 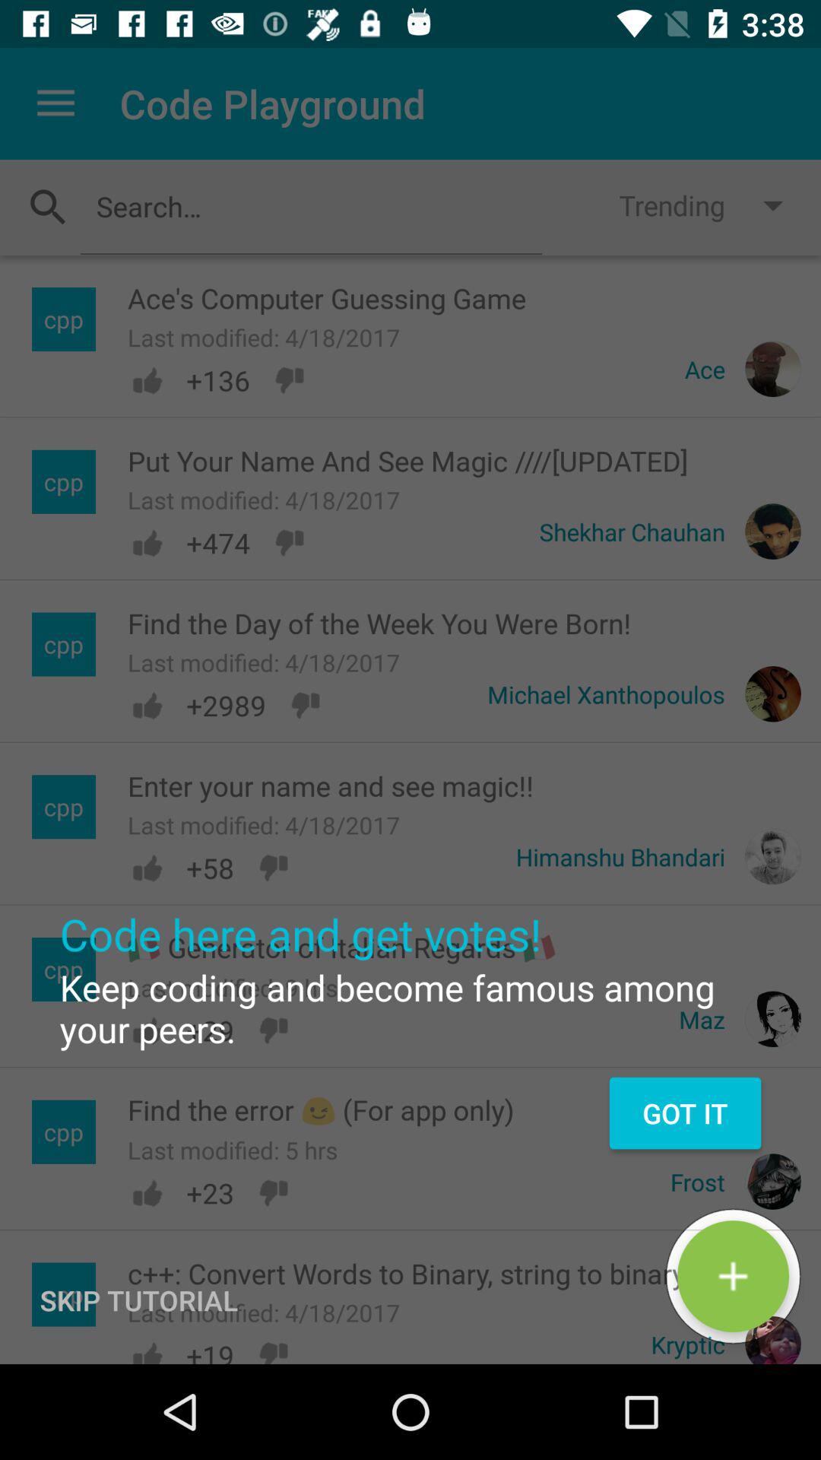 I want to click on enter search term, so click(x=311, y=206).